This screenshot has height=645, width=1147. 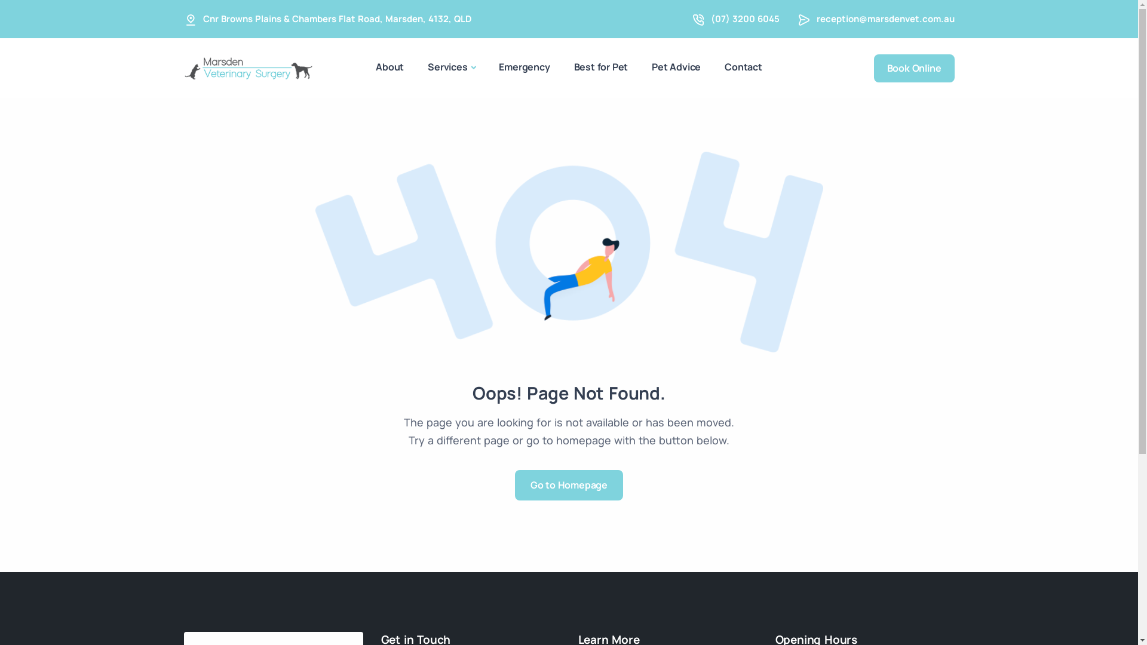 What do you see at coordinates (525, 67) in the screenshot?
I see `Emergency` at bounding box center [525, 67].